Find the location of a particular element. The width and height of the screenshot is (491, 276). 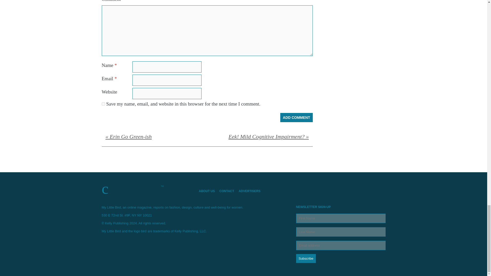

CONTACT is located at coordinates (229, 191).